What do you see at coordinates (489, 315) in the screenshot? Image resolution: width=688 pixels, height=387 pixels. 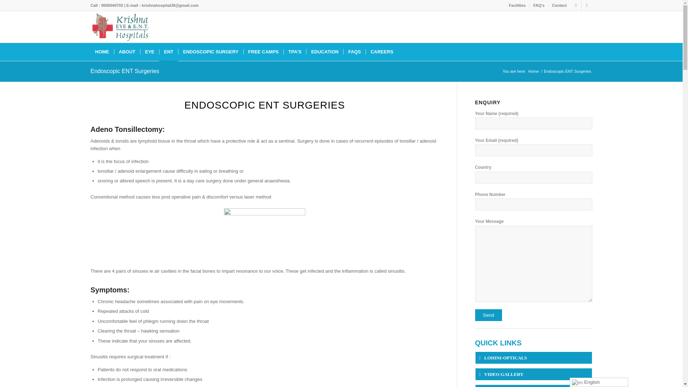 I see `Send` at bounding box center [489, 315].